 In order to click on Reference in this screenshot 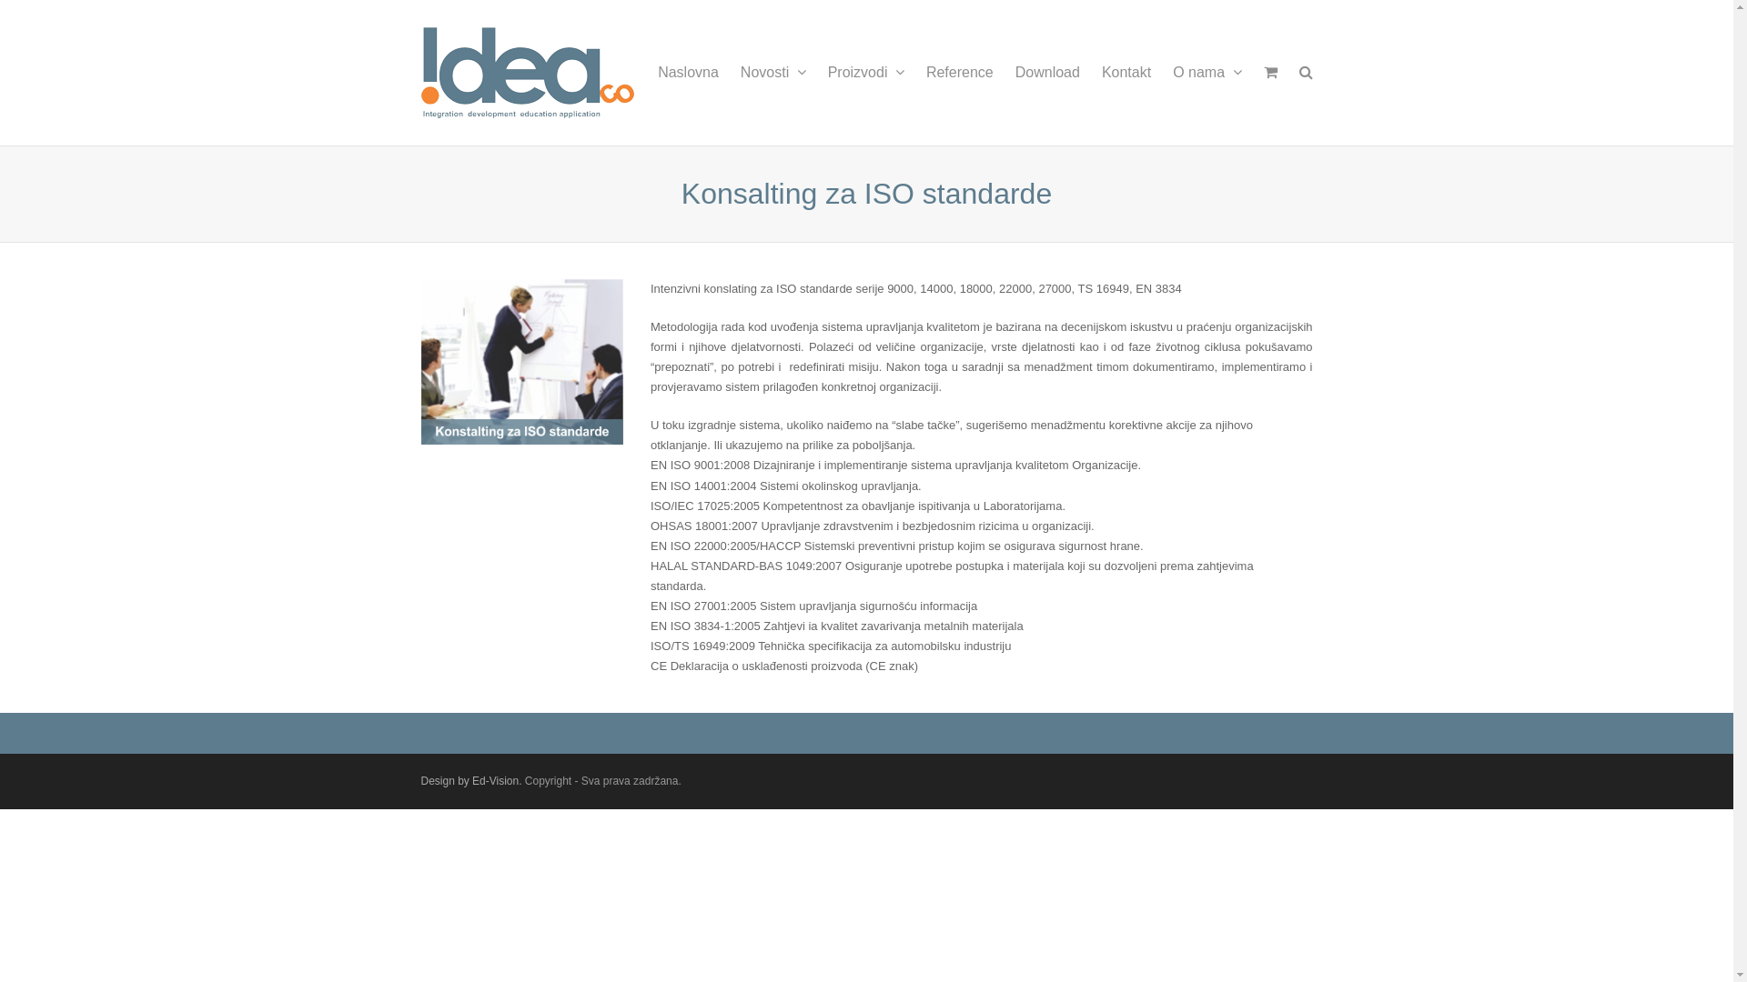, I will do `click(960, 73)`.